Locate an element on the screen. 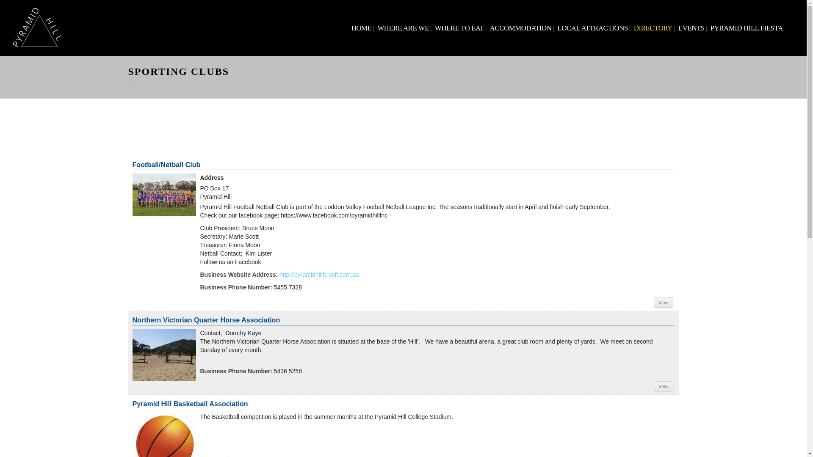  Football/Netball Club is located at coordinates (166, 165).